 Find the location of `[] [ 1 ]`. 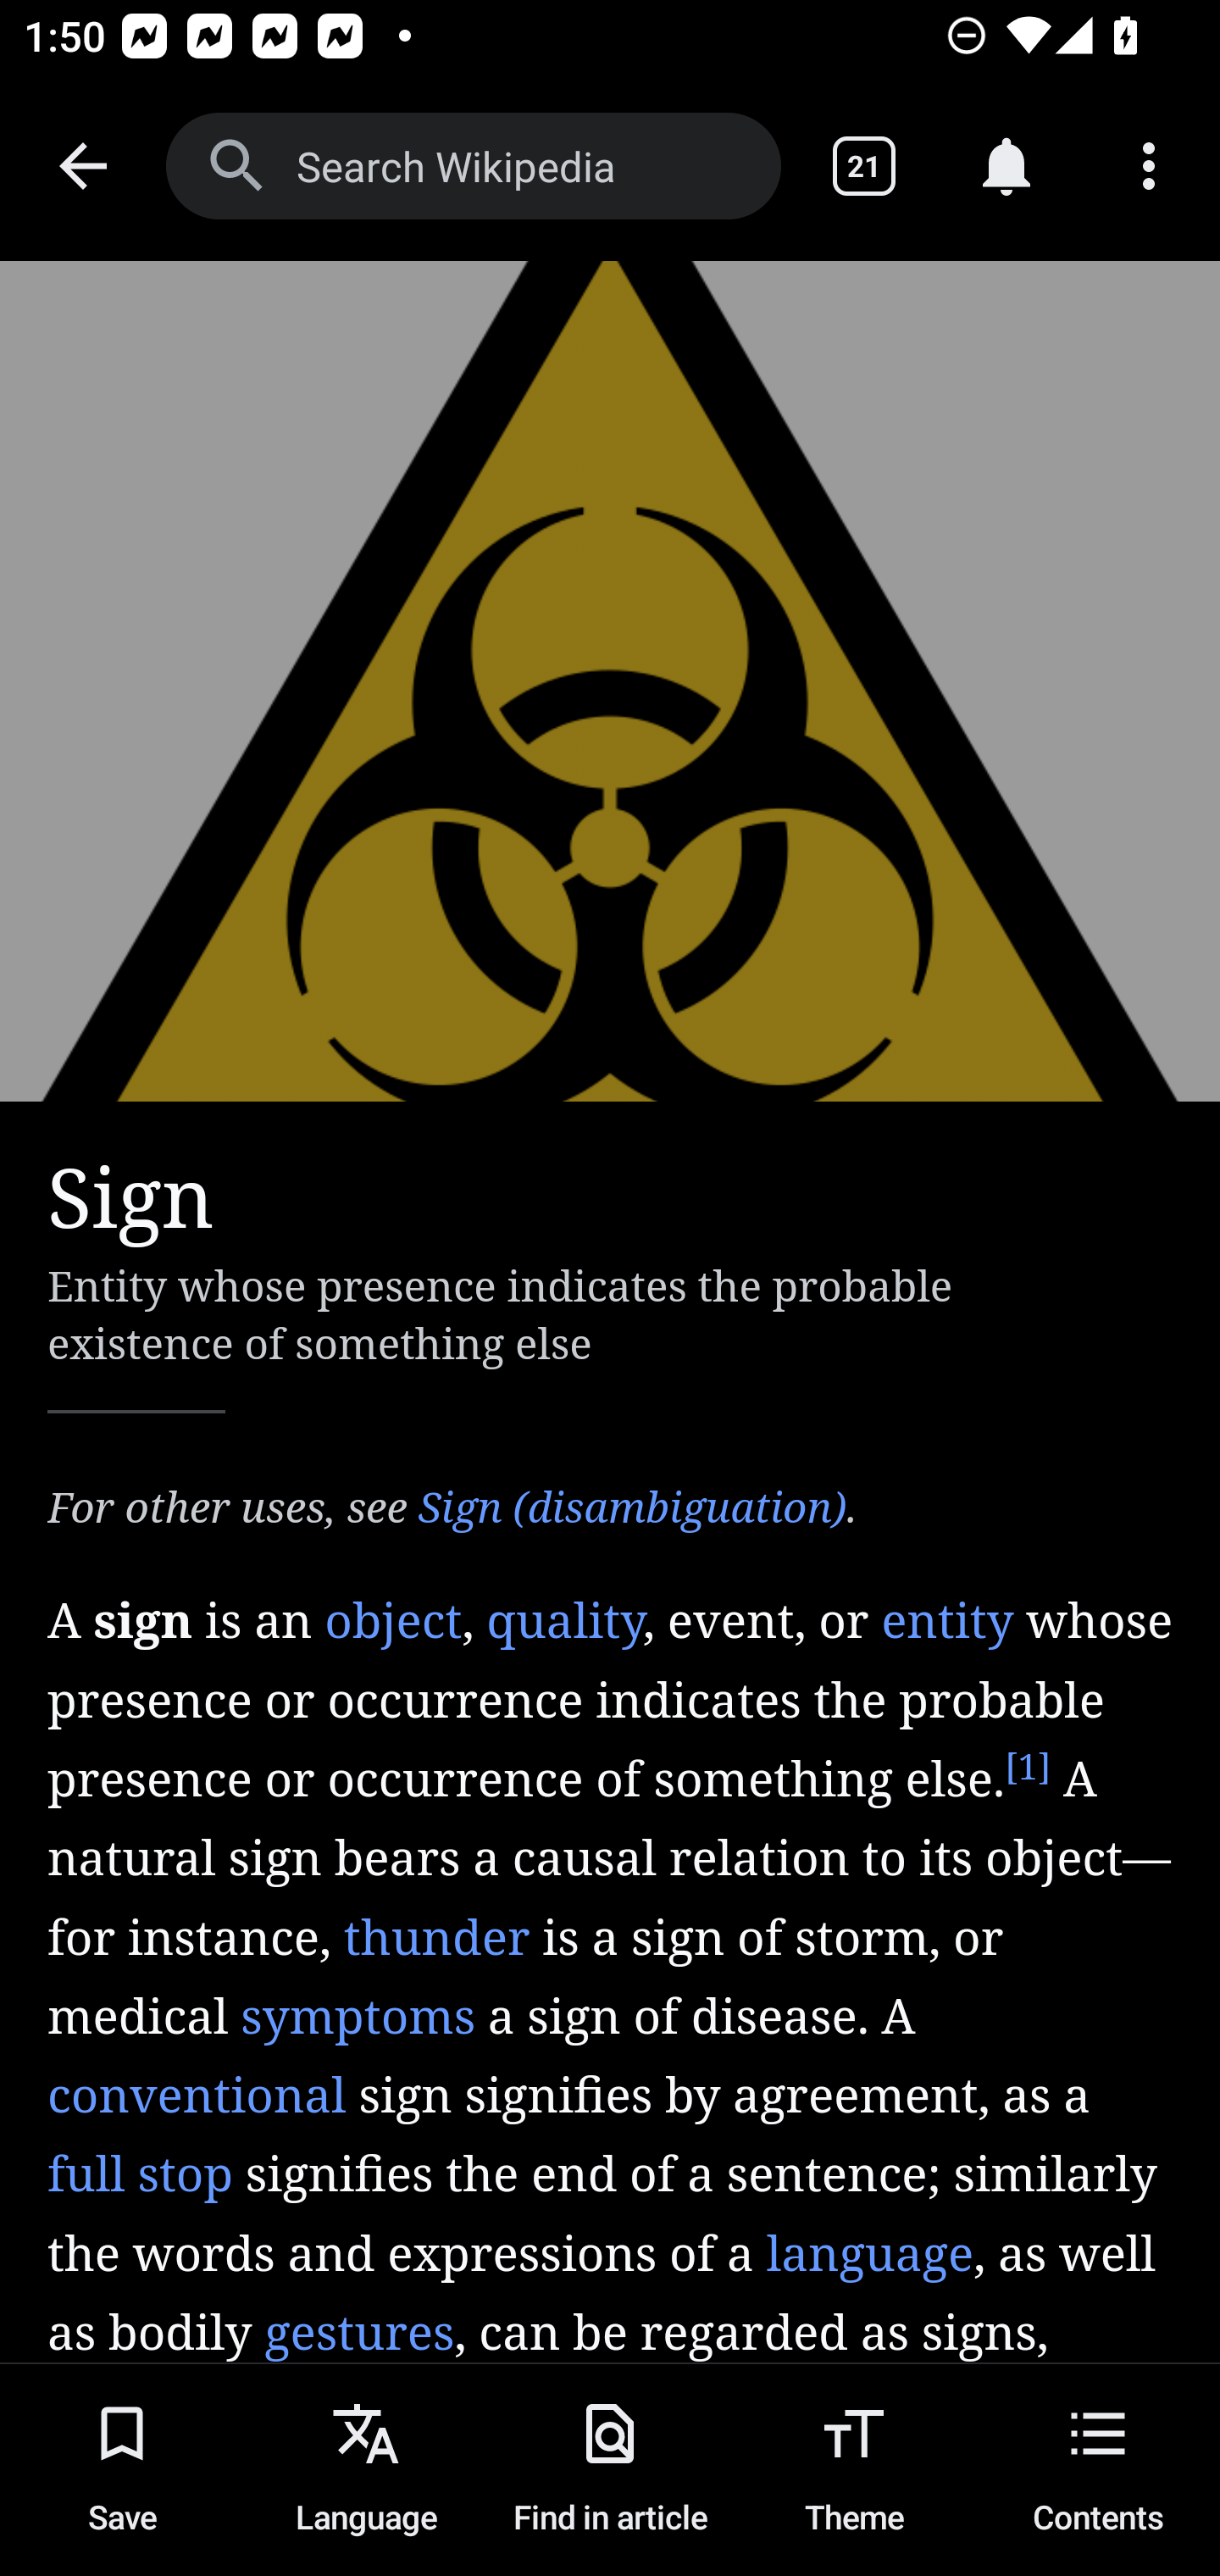

[] [ 1 ] is located at coordinates (1027, 1768).